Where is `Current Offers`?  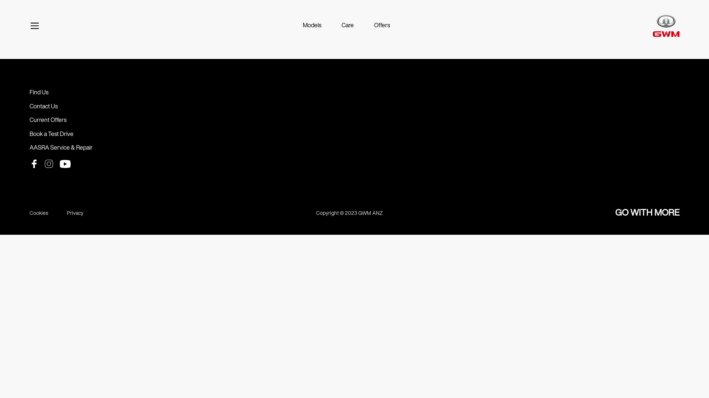
Current Offers is located at coordinates (48, 121).